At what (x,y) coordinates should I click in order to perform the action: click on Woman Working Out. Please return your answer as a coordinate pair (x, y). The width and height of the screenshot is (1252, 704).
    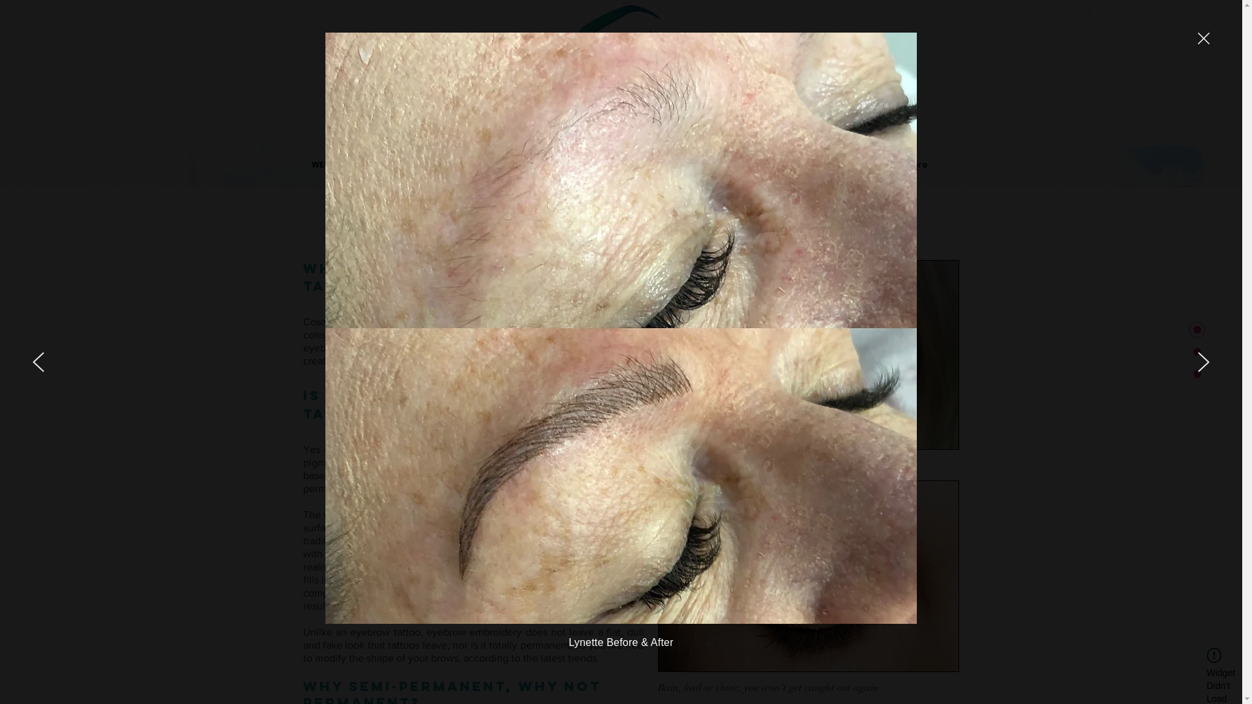
    Looking at the image, I should click on (808, 355).